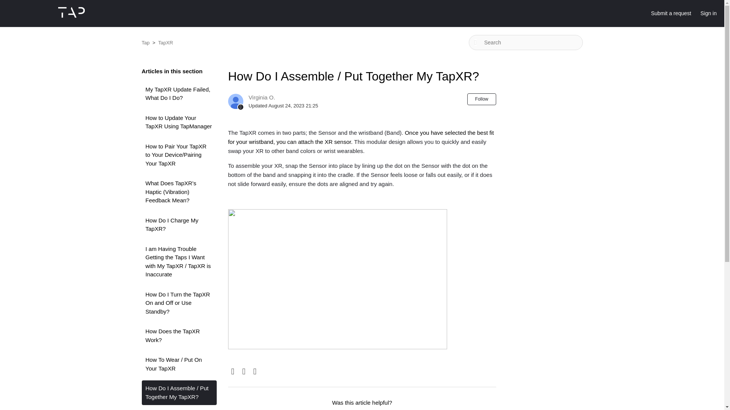  Describe the element at coordinates (244, 372) in the screenshot. I see `Twitter` at that location.